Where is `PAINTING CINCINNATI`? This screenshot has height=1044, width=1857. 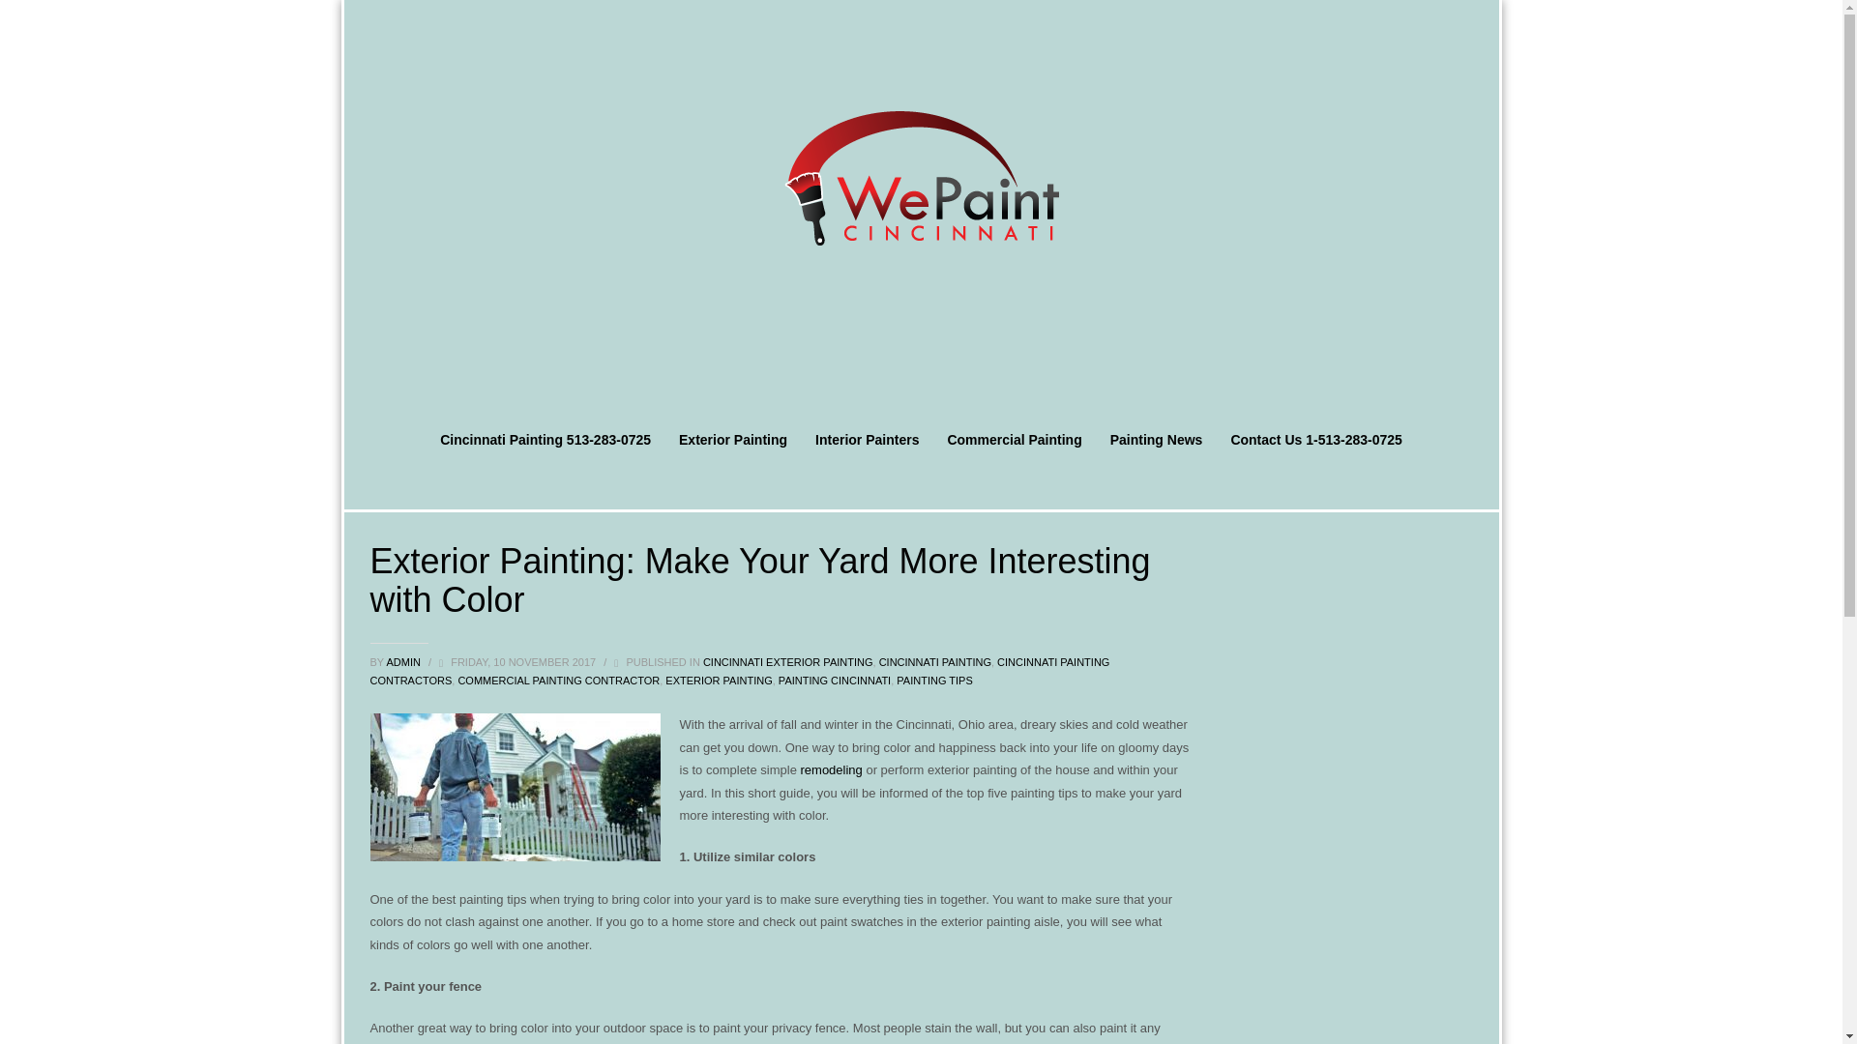
PAINTING CINCINNATI is located at coordinates (834, 680).